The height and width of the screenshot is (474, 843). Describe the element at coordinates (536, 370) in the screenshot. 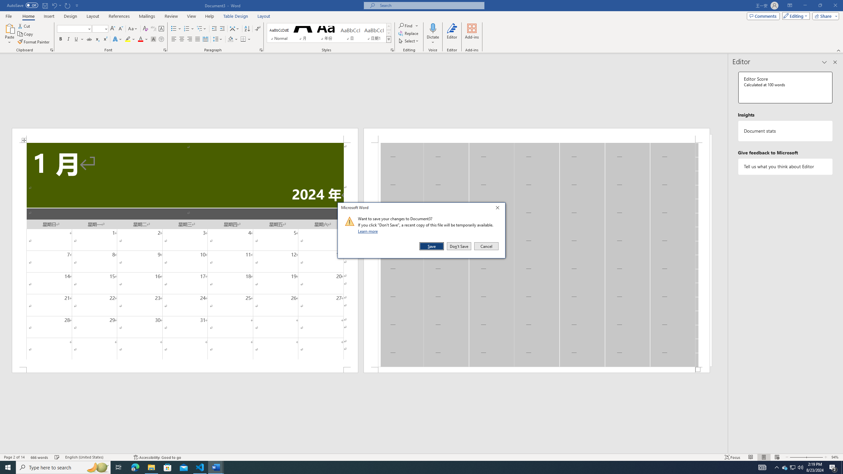

I see `Footer -Section 1-` at that location.